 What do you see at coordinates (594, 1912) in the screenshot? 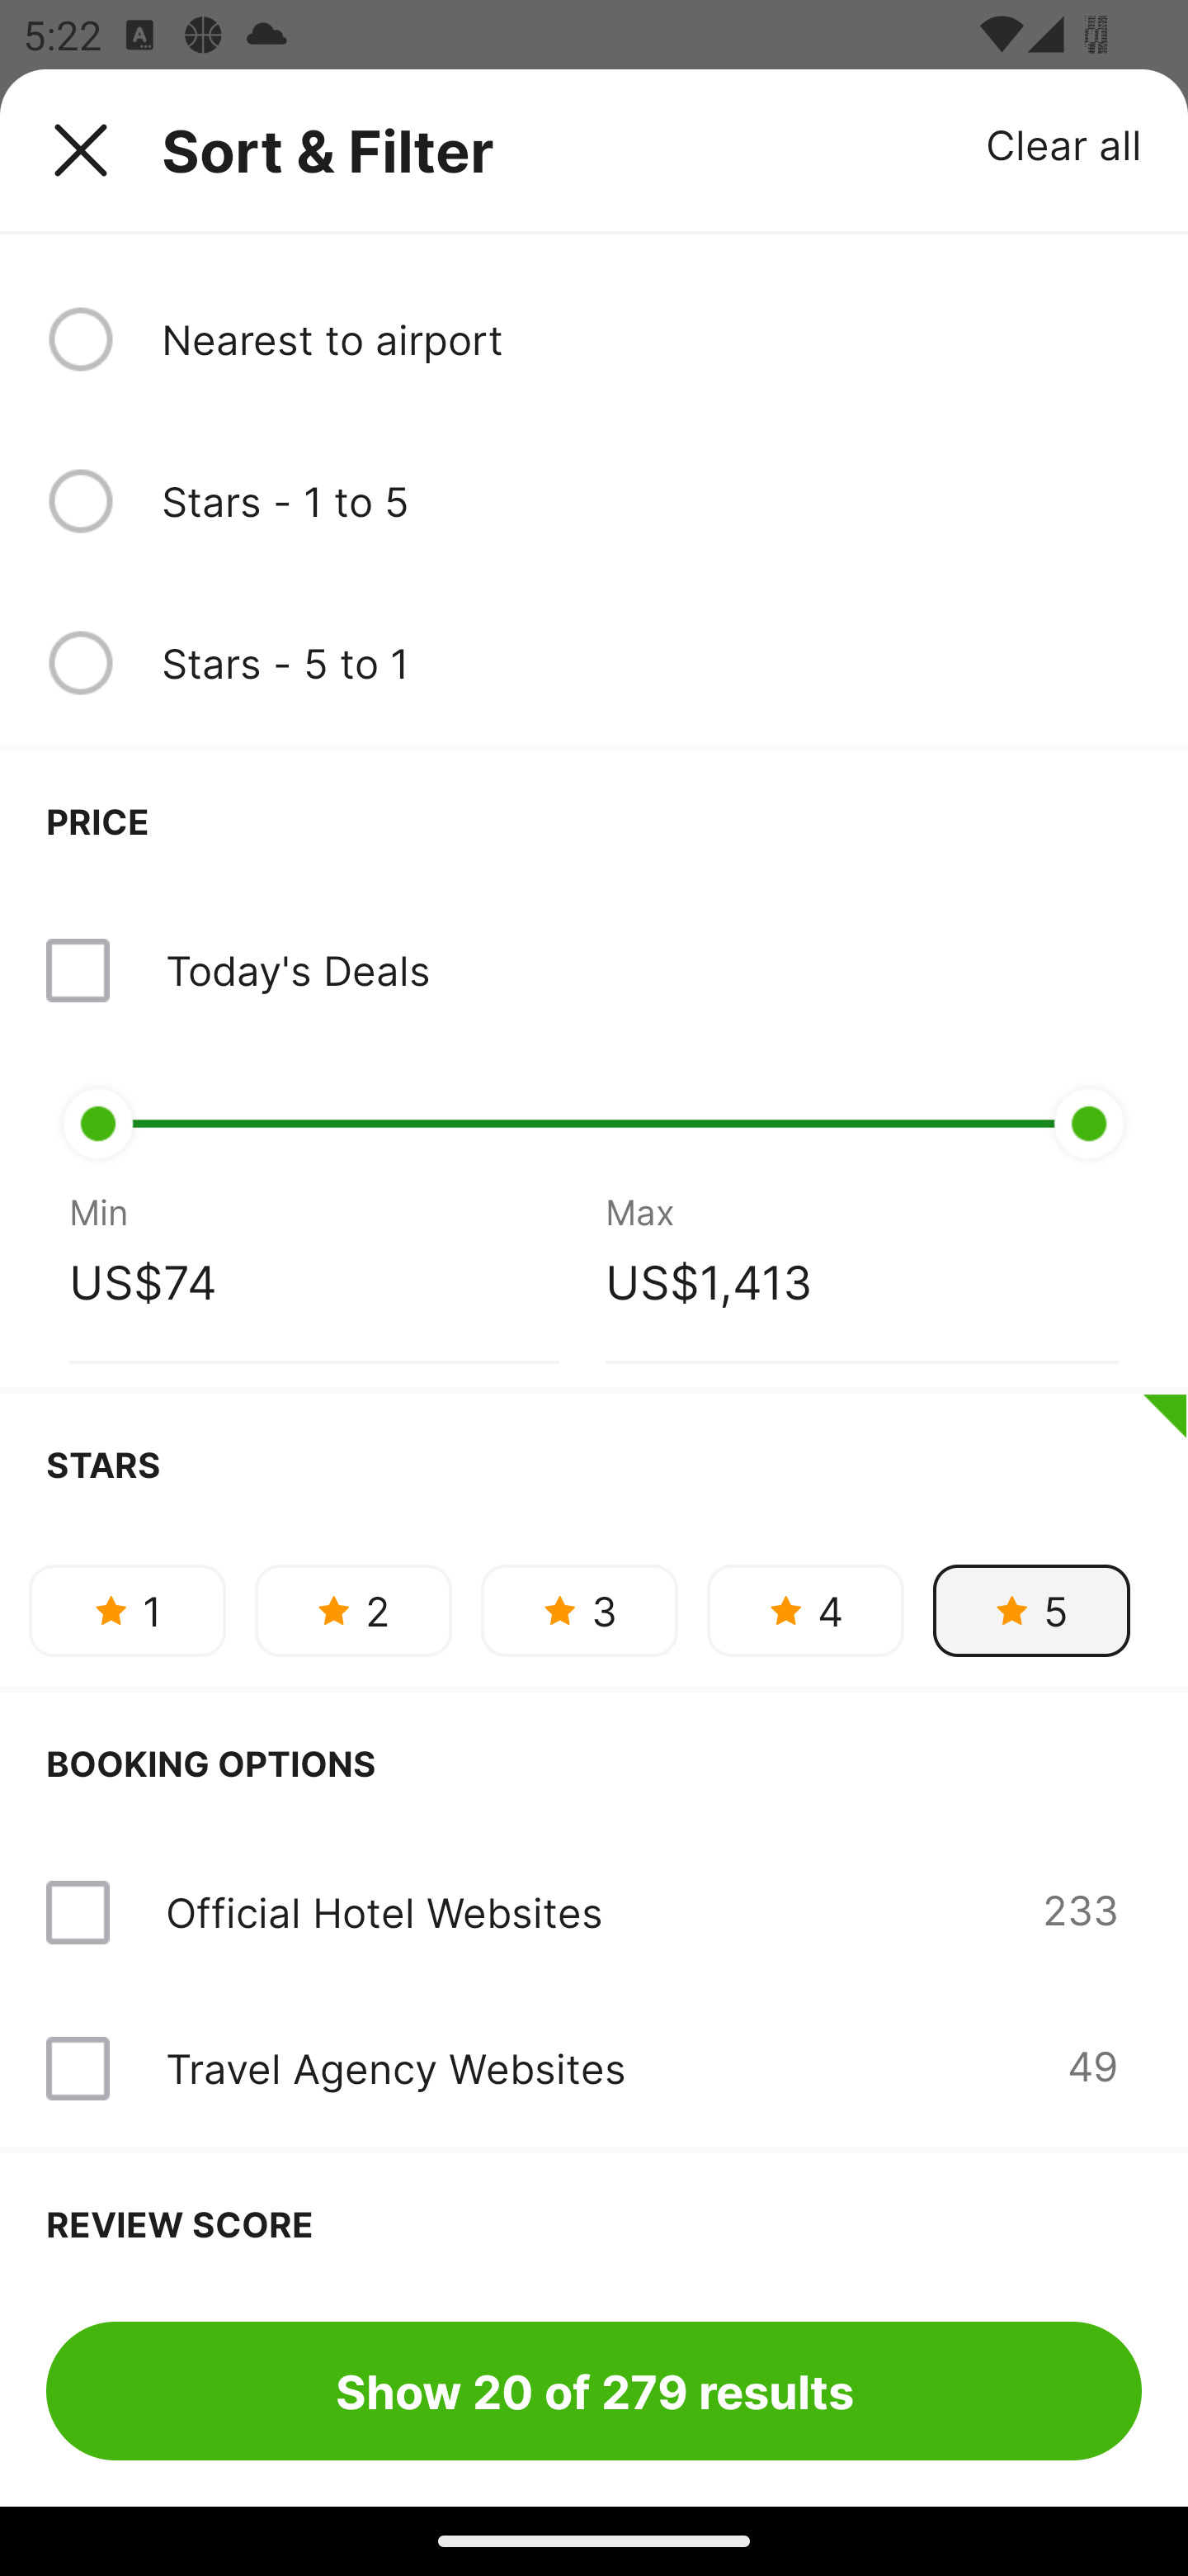
I see `Official Hotel Websites 233` at bounding box center [594, 1912].